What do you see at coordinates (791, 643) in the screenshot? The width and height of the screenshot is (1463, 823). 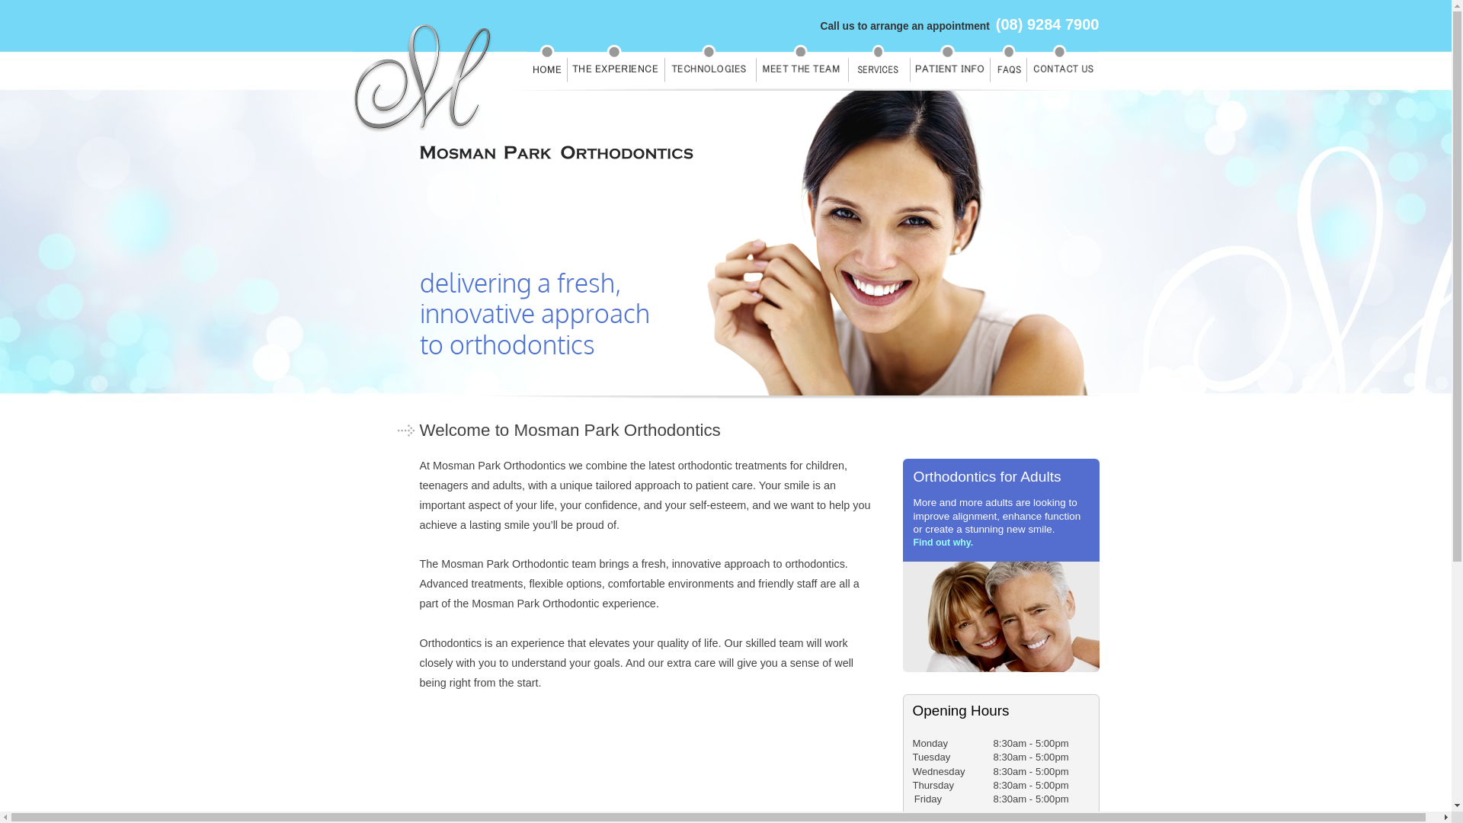 I see `team` at bounding box center [791, 643].